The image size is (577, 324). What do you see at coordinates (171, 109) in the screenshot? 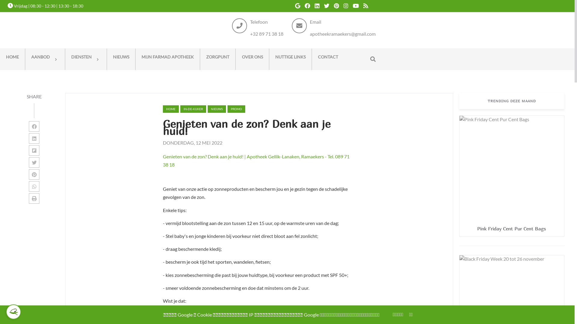
I see `HOME` at bounding box center [171, 109].